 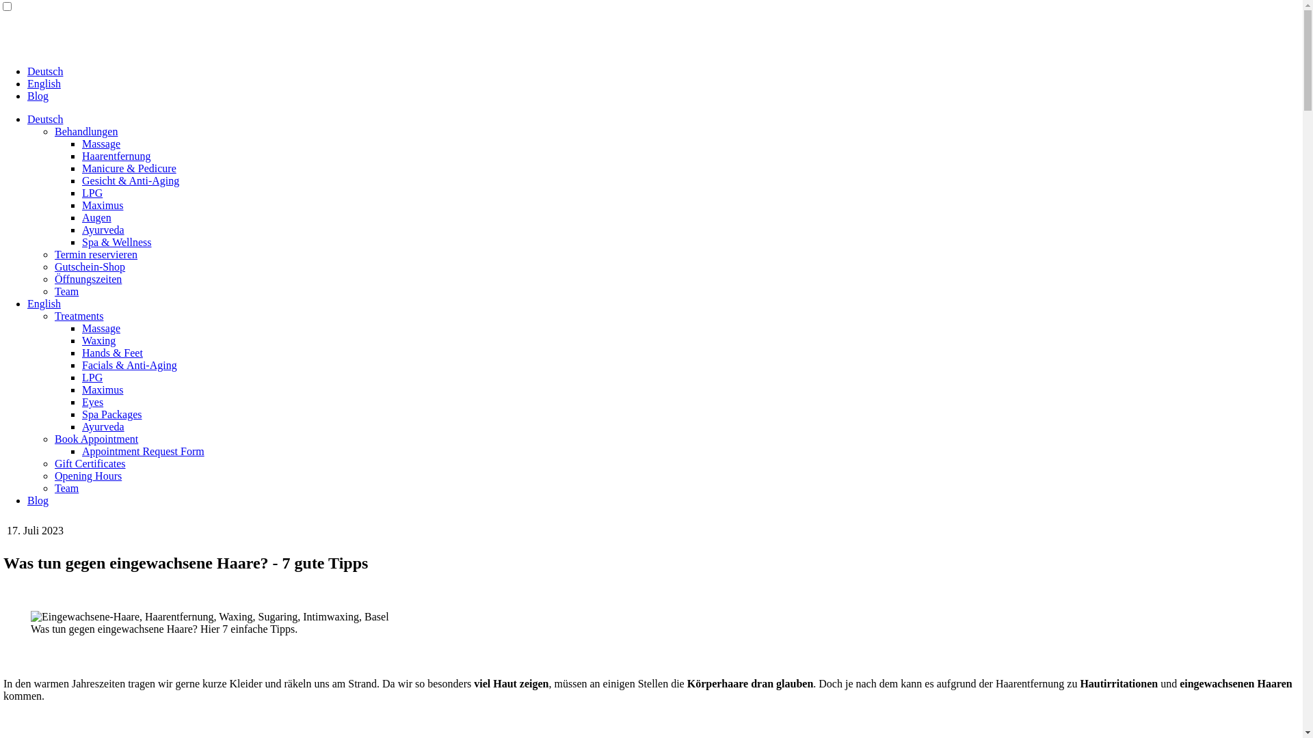 What do you see at coordinates (130, 365) in the screenshot?
I see `Facials & Anti-Aging` at bounding box center [130, 365].